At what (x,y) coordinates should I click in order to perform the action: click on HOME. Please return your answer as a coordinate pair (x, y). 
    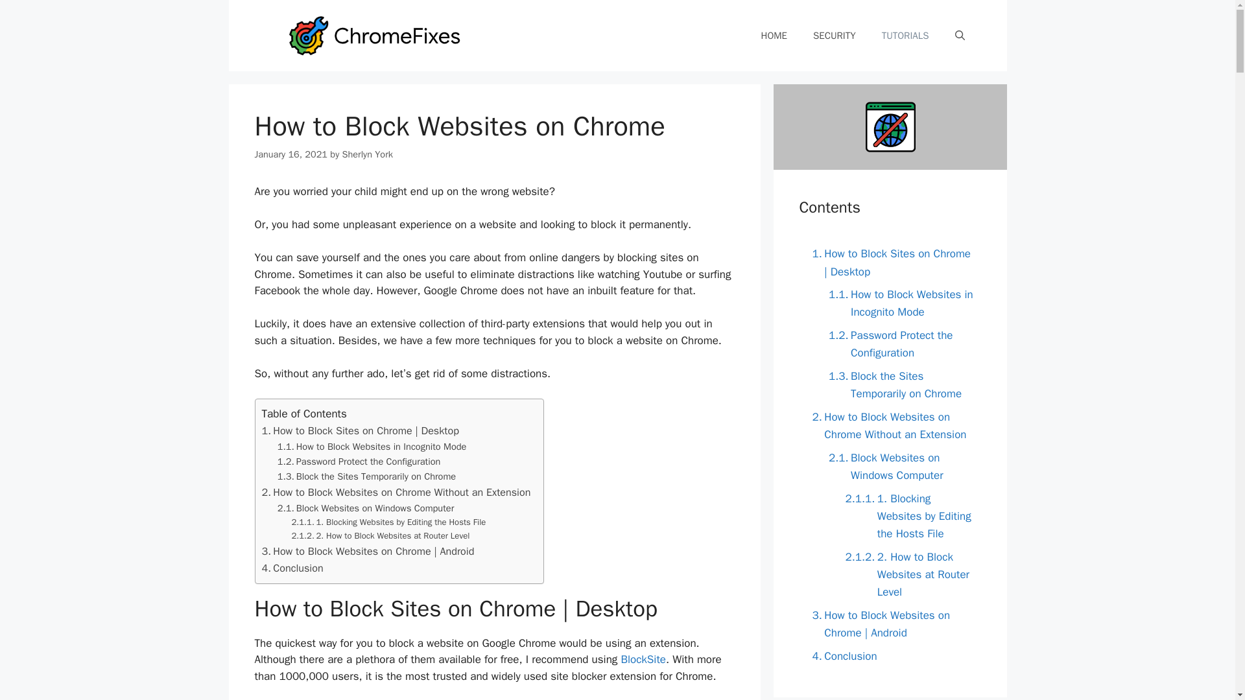
    Looking at the image, I should click on (774, 35).